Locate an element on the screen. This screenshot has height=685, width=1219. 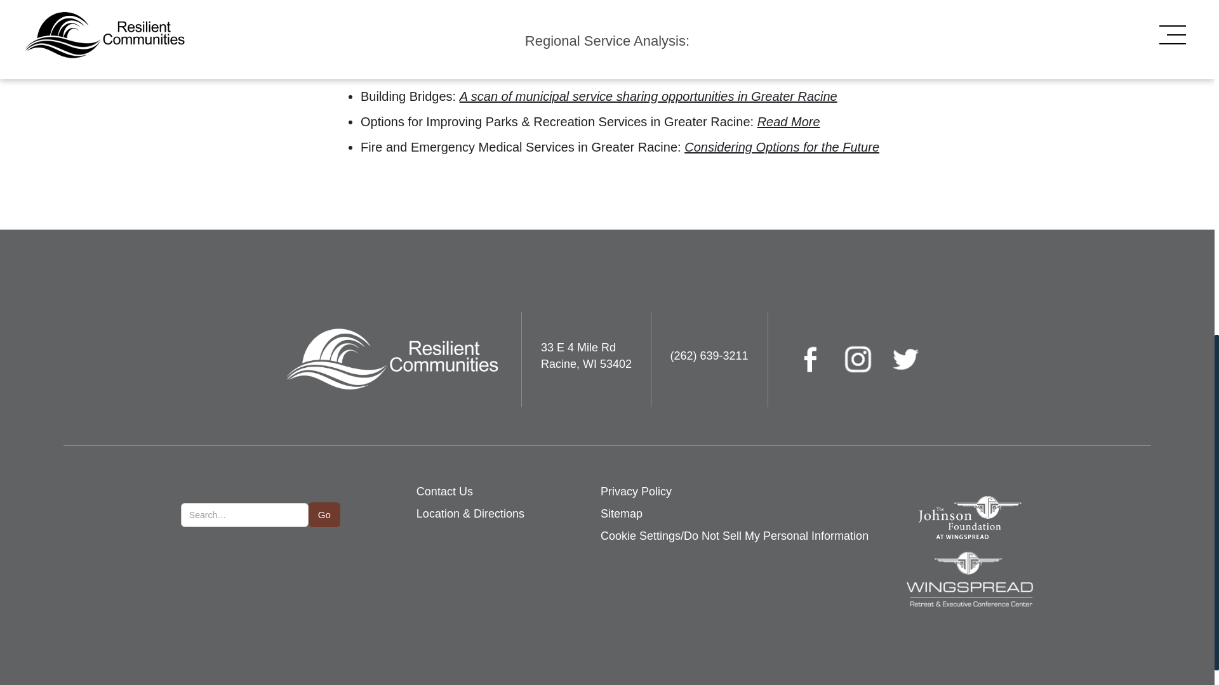
Sitemap is located at coordinates (621, 514).